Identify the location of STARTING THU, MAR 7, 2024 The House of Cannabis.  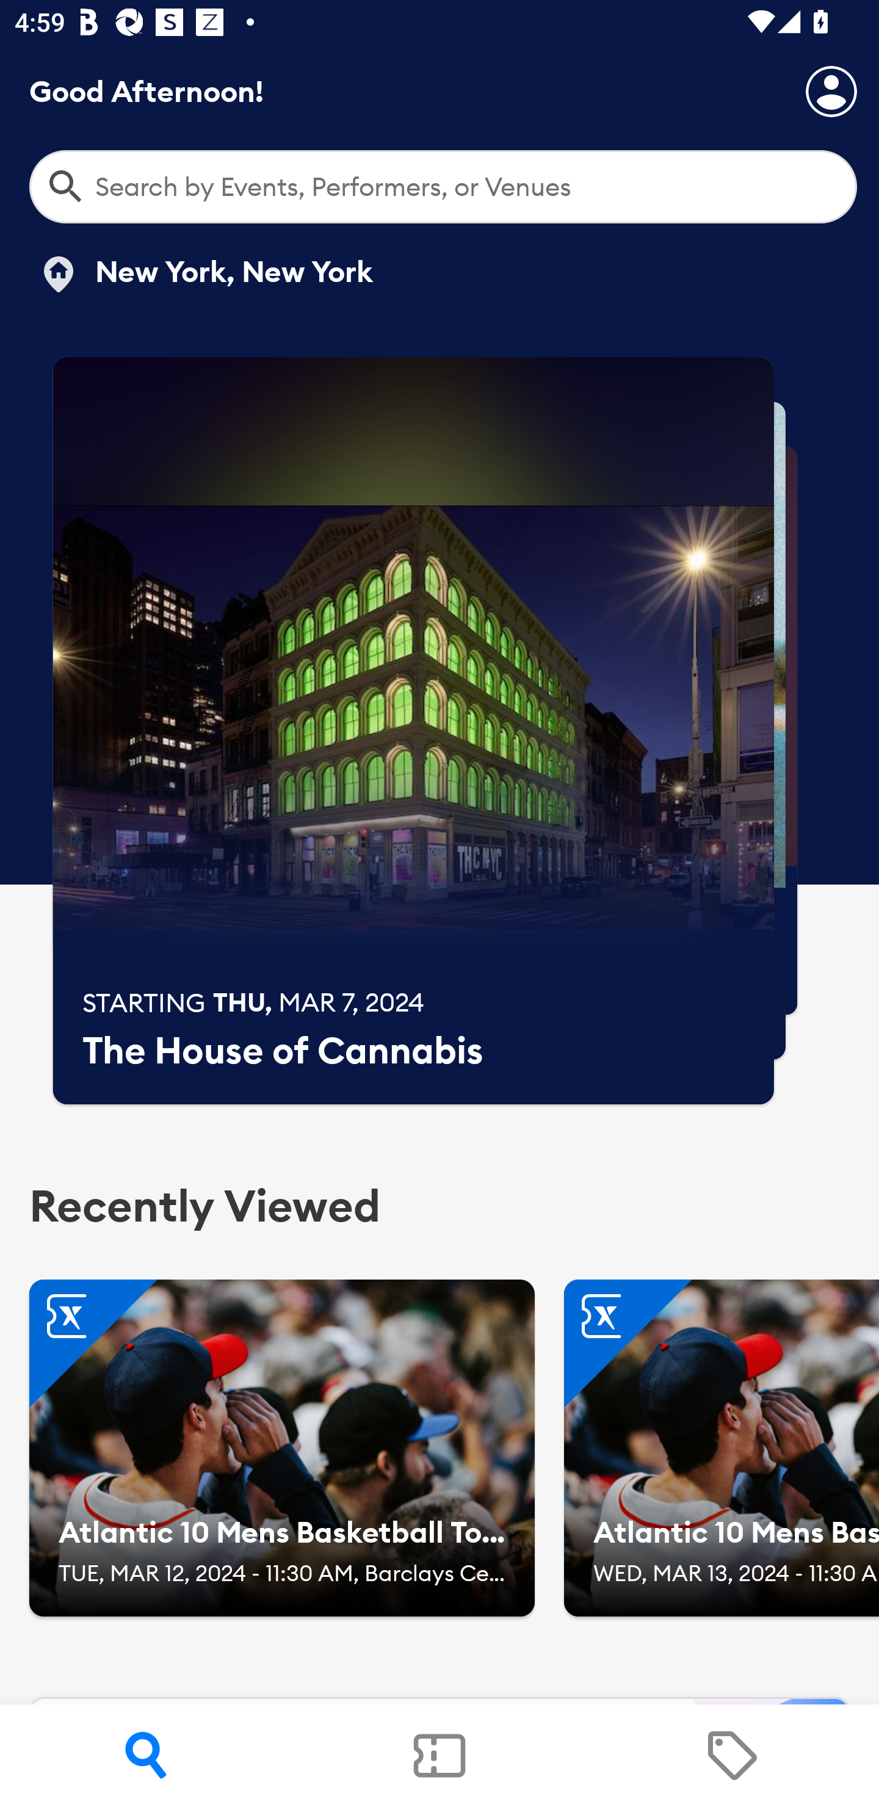
(413, 731).